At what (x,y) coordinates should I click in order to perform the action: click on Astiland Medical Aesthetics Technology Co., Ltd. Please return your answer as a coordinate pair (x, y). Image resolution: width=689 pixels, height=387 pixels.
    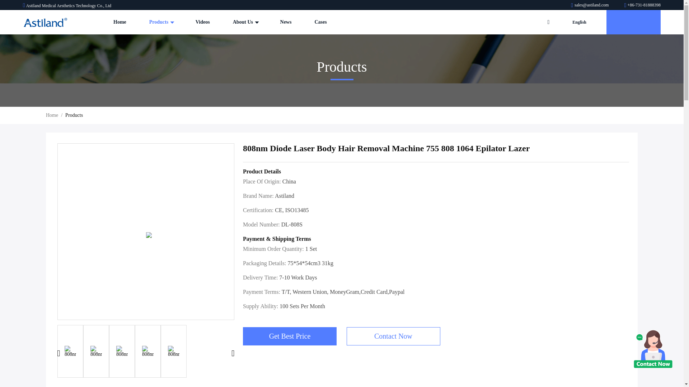
    Looking at the image, I should click on (590, 5).